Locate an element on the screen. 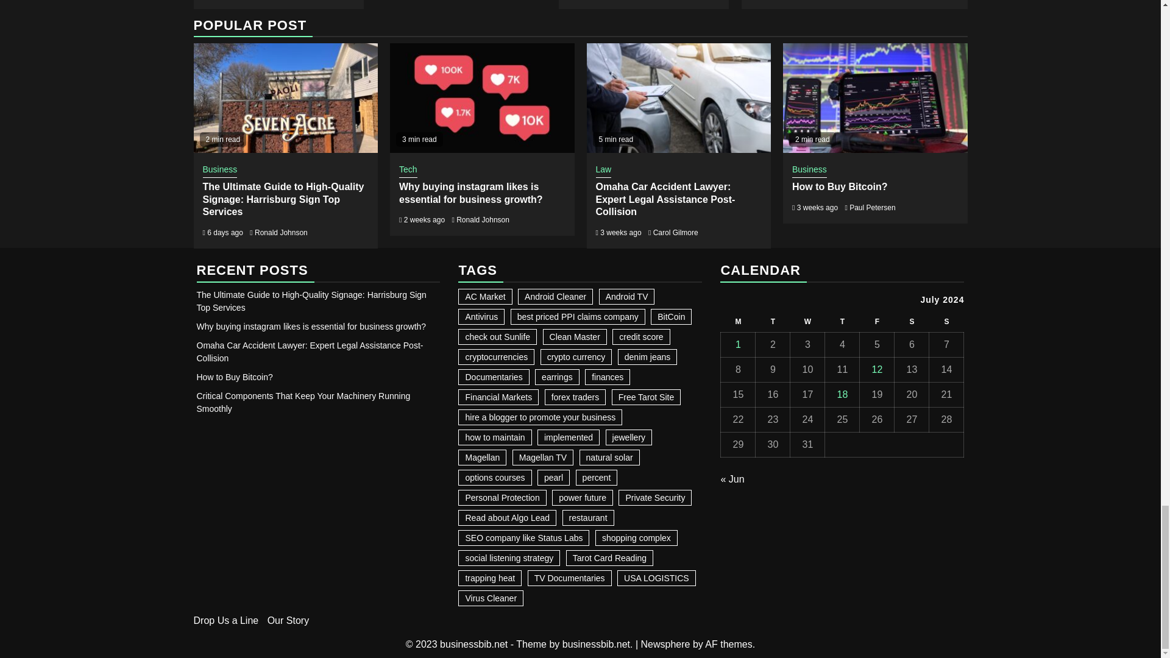 Image resolution: width=1170 pixels, height=658 pixels. Sunday is located at coordinates (946, 322).